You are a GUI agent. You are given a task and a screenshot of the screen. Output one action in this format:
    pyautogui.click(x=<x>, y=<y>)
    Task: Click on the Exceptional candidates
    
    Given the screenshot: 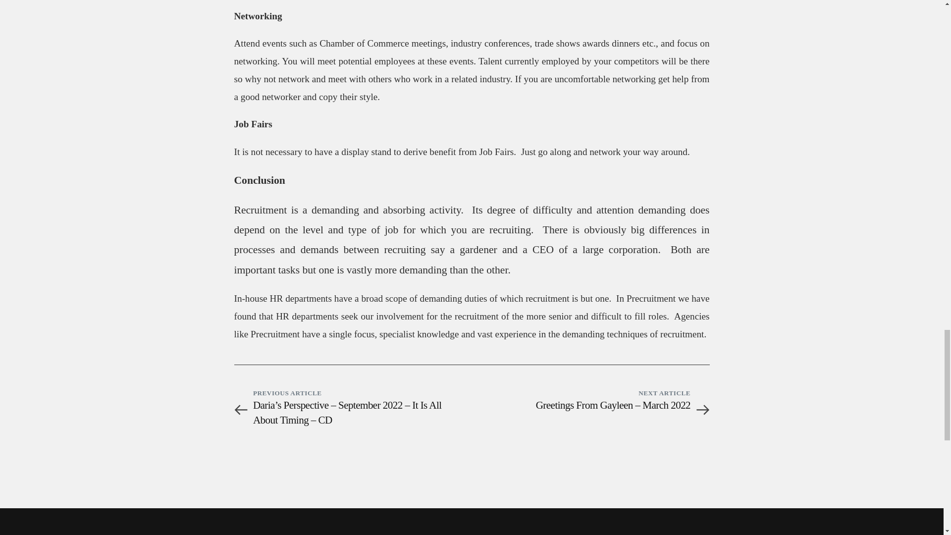 What is the action you would take?
    pyautogui.click(x=519, y=467)
    